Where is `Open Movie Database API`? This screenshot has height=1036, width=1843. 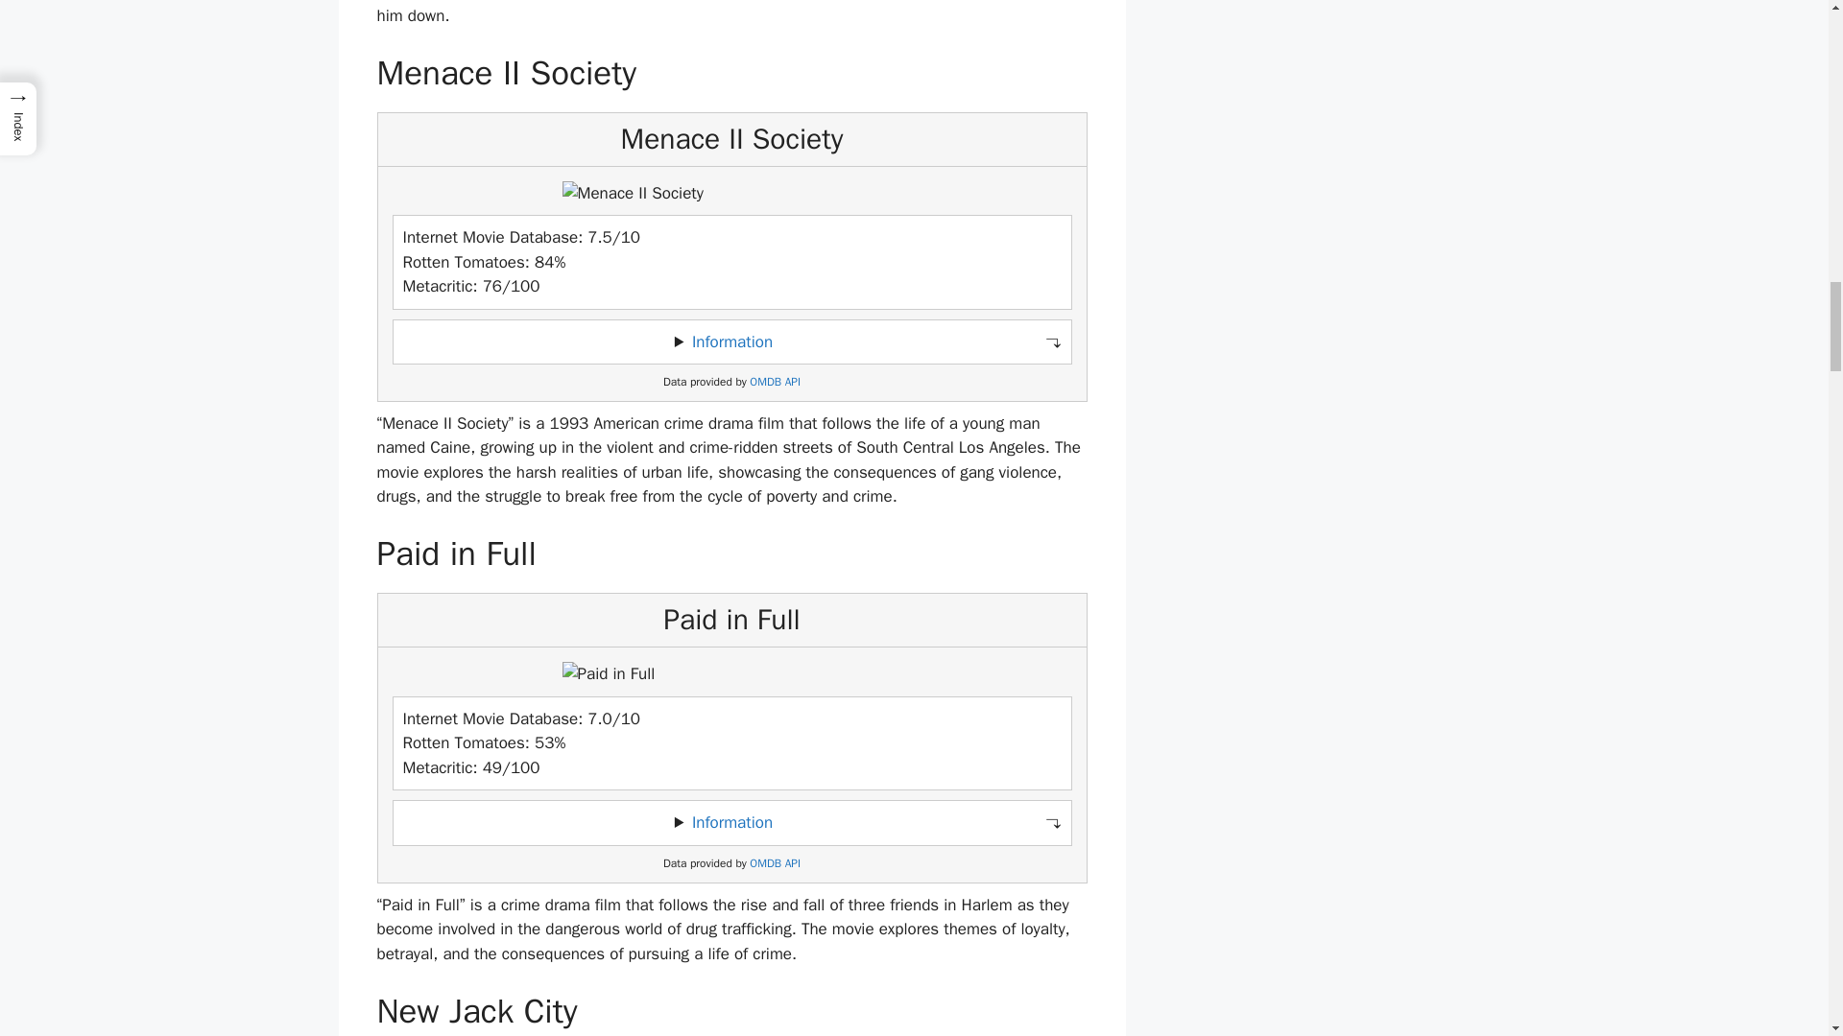 Open Movie Database API is located at coordinates (775, 863).